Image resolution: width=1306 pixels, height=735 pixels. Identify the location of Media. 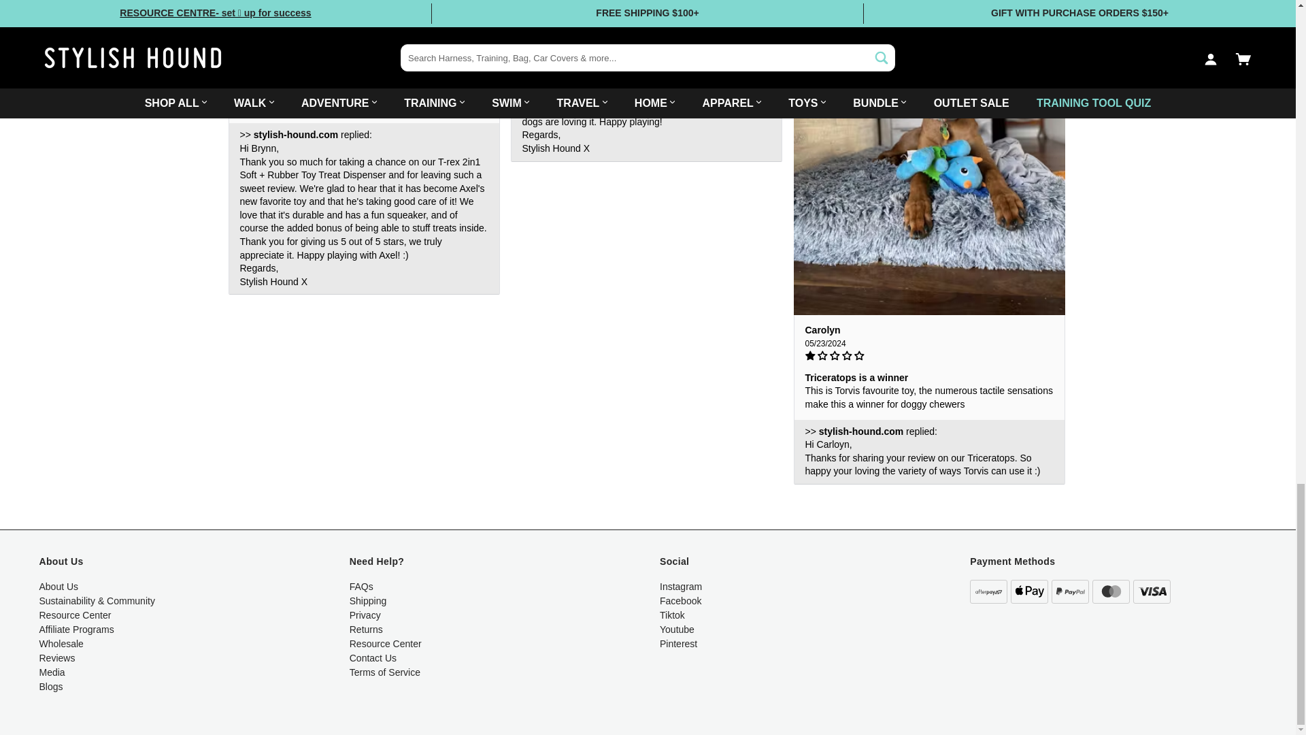
(52, 672).